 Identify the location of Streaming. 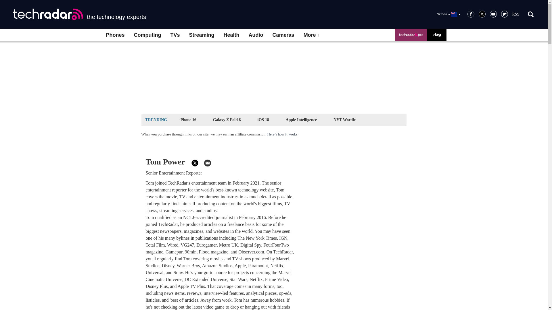
(202, 35).